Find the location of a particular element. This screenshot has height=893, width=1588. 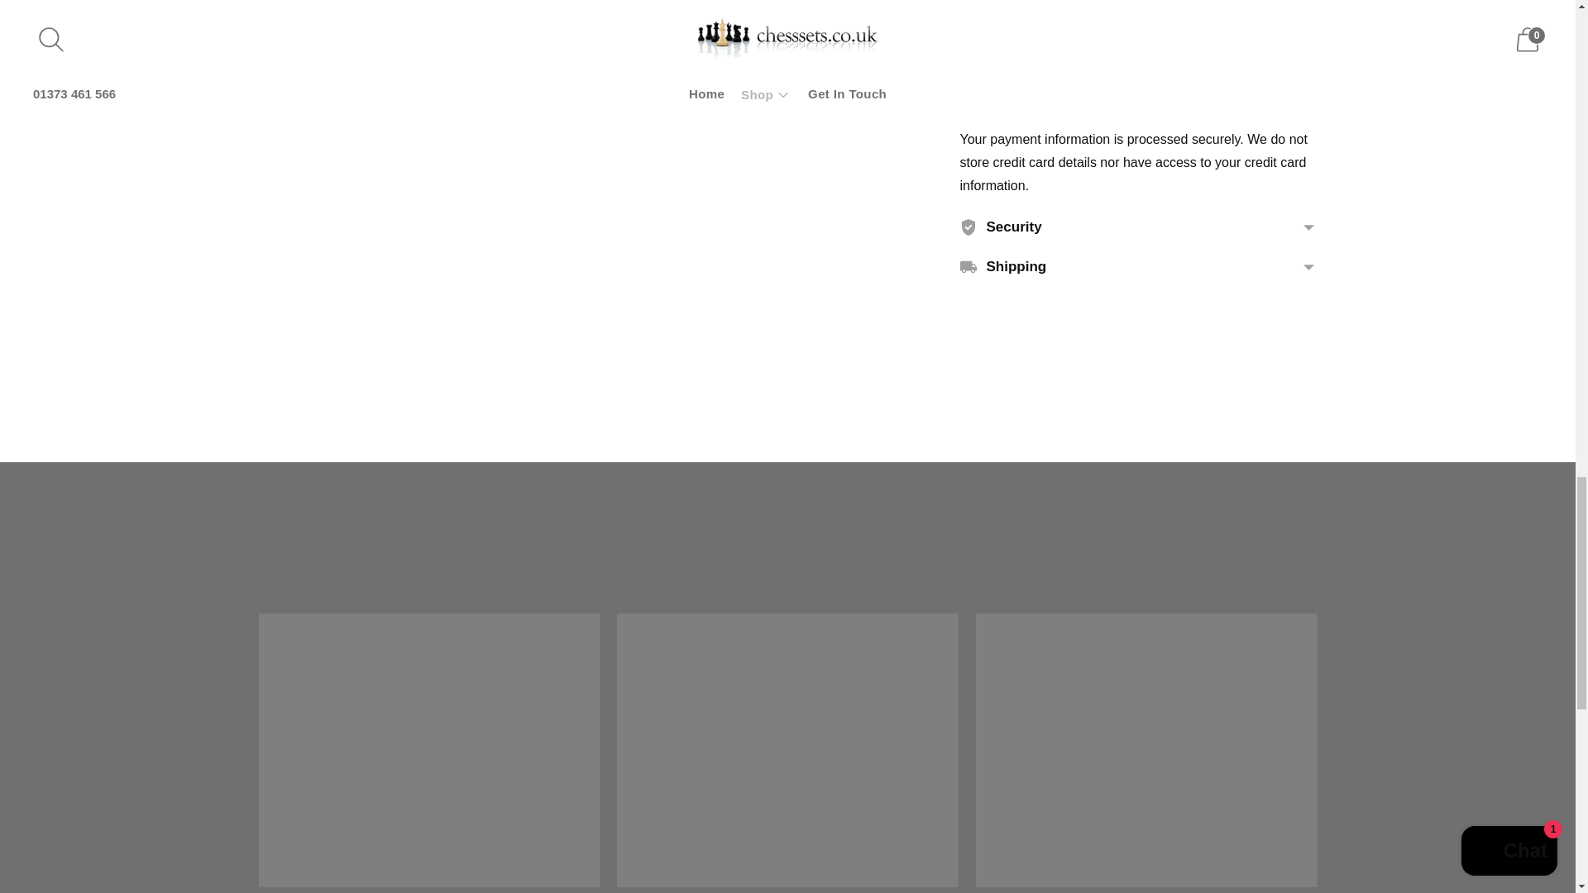

Maestro is located at coordinates (1148, 52).